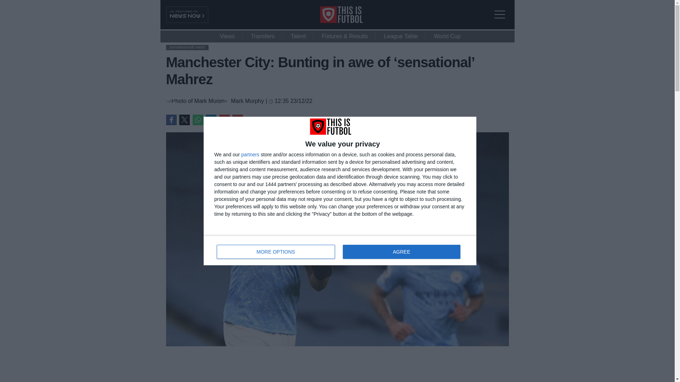 The height and width of the screenshot is (382, 680). I want to click on AGREE, so click(401, 252).